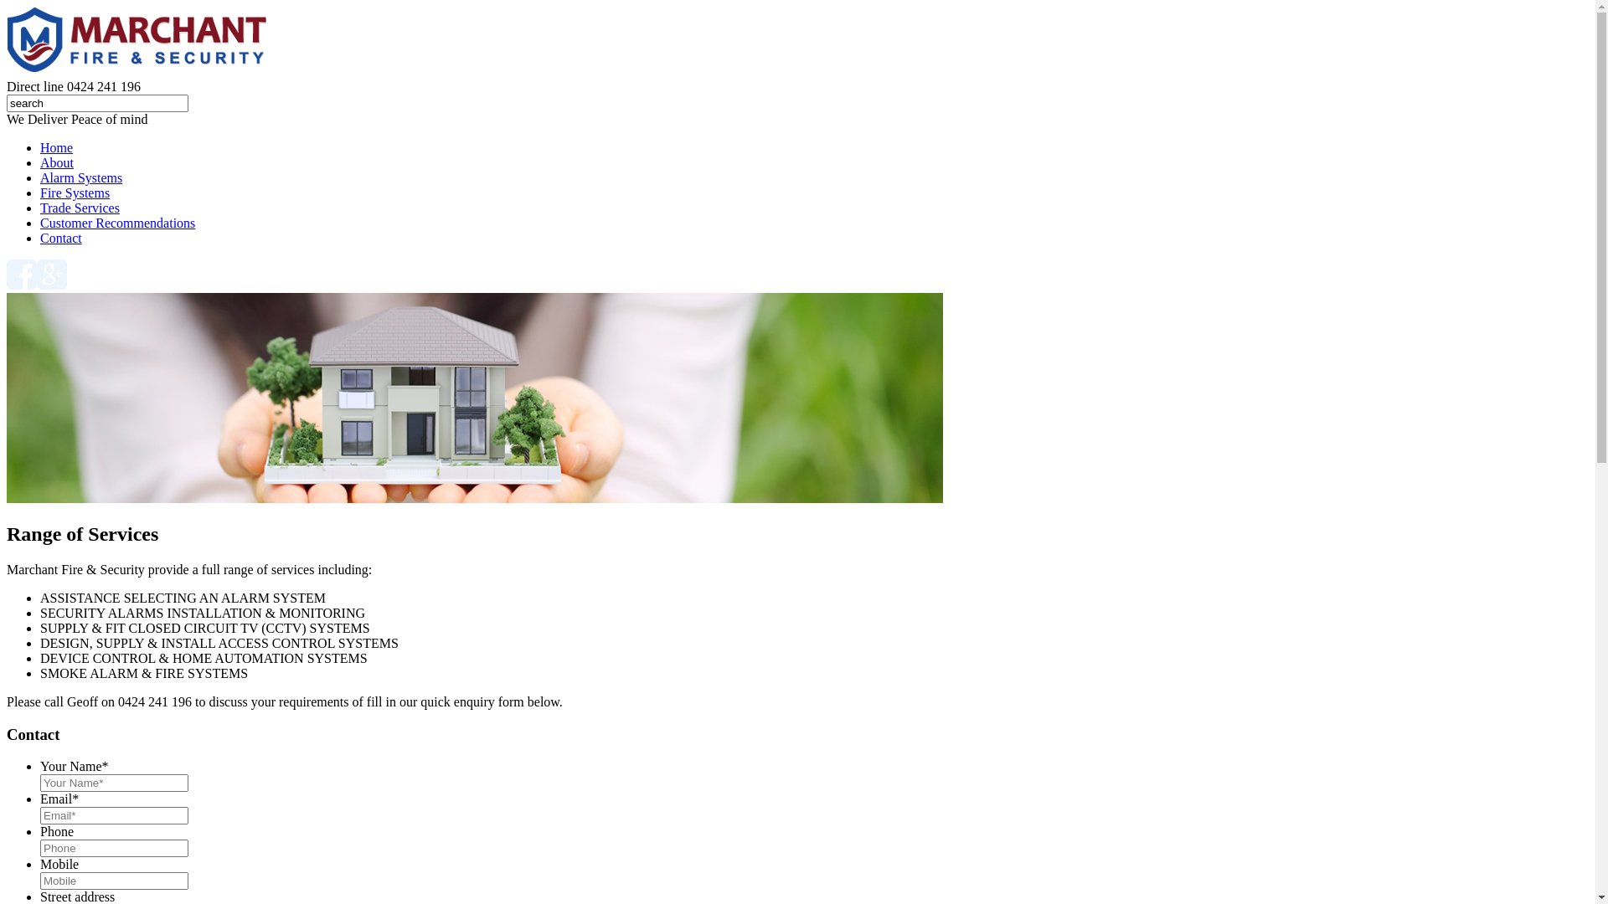  I want to click on Fire Systems, so click(75, 193).